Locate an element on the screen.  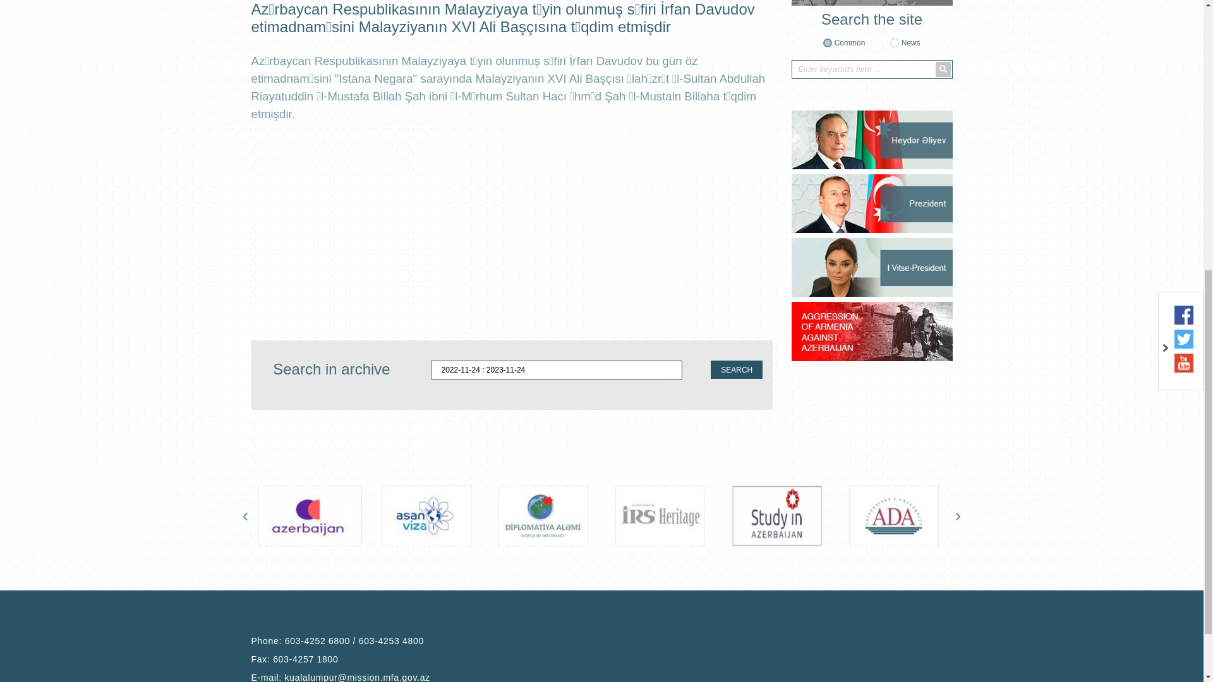
EMBASSY is located at coordinates (464, 104).